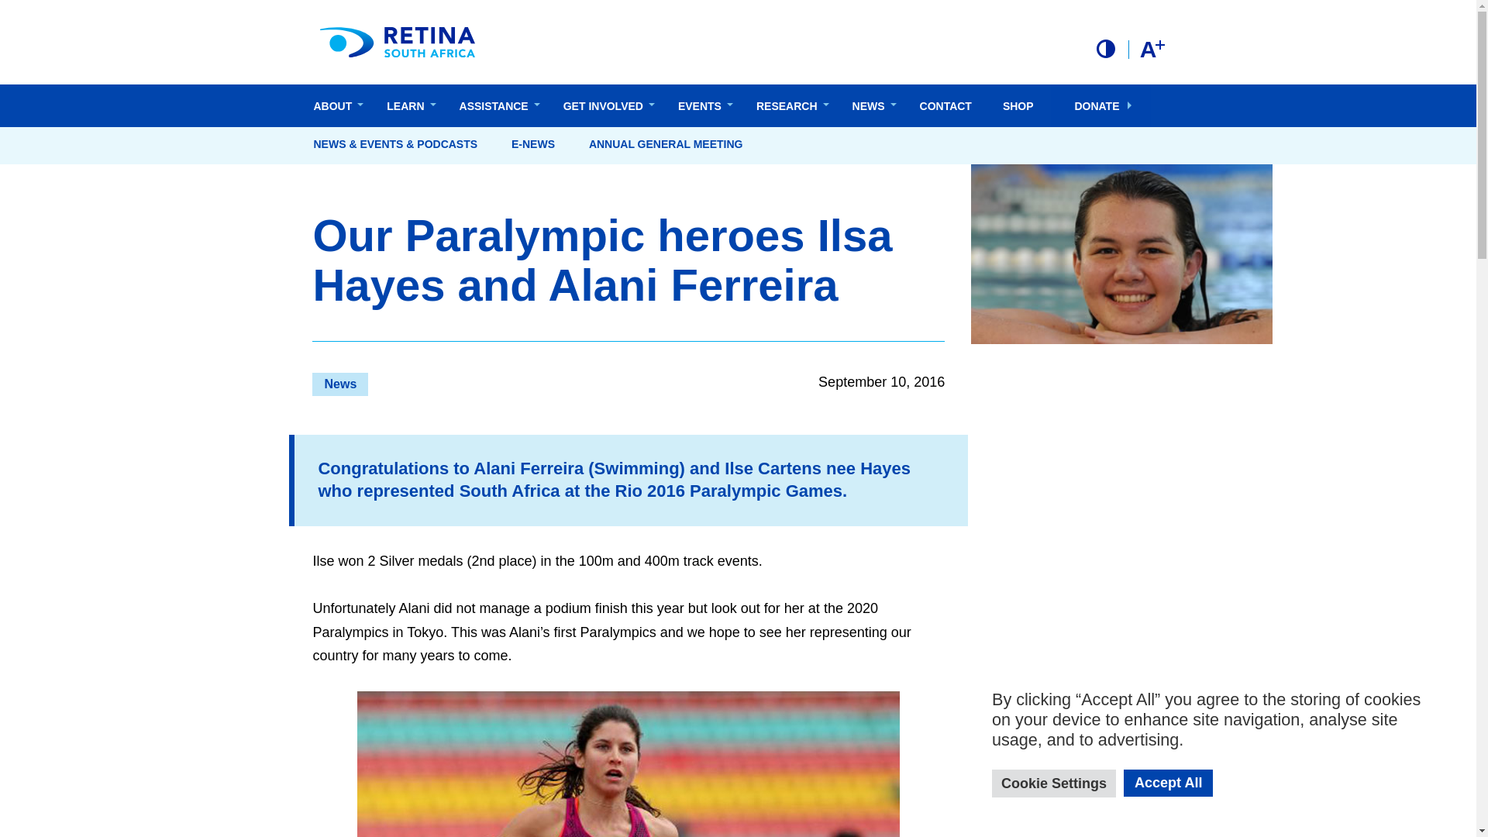 This screenshot has height=837, width=1488. I want to click on EVENTS, so click(701, 105).